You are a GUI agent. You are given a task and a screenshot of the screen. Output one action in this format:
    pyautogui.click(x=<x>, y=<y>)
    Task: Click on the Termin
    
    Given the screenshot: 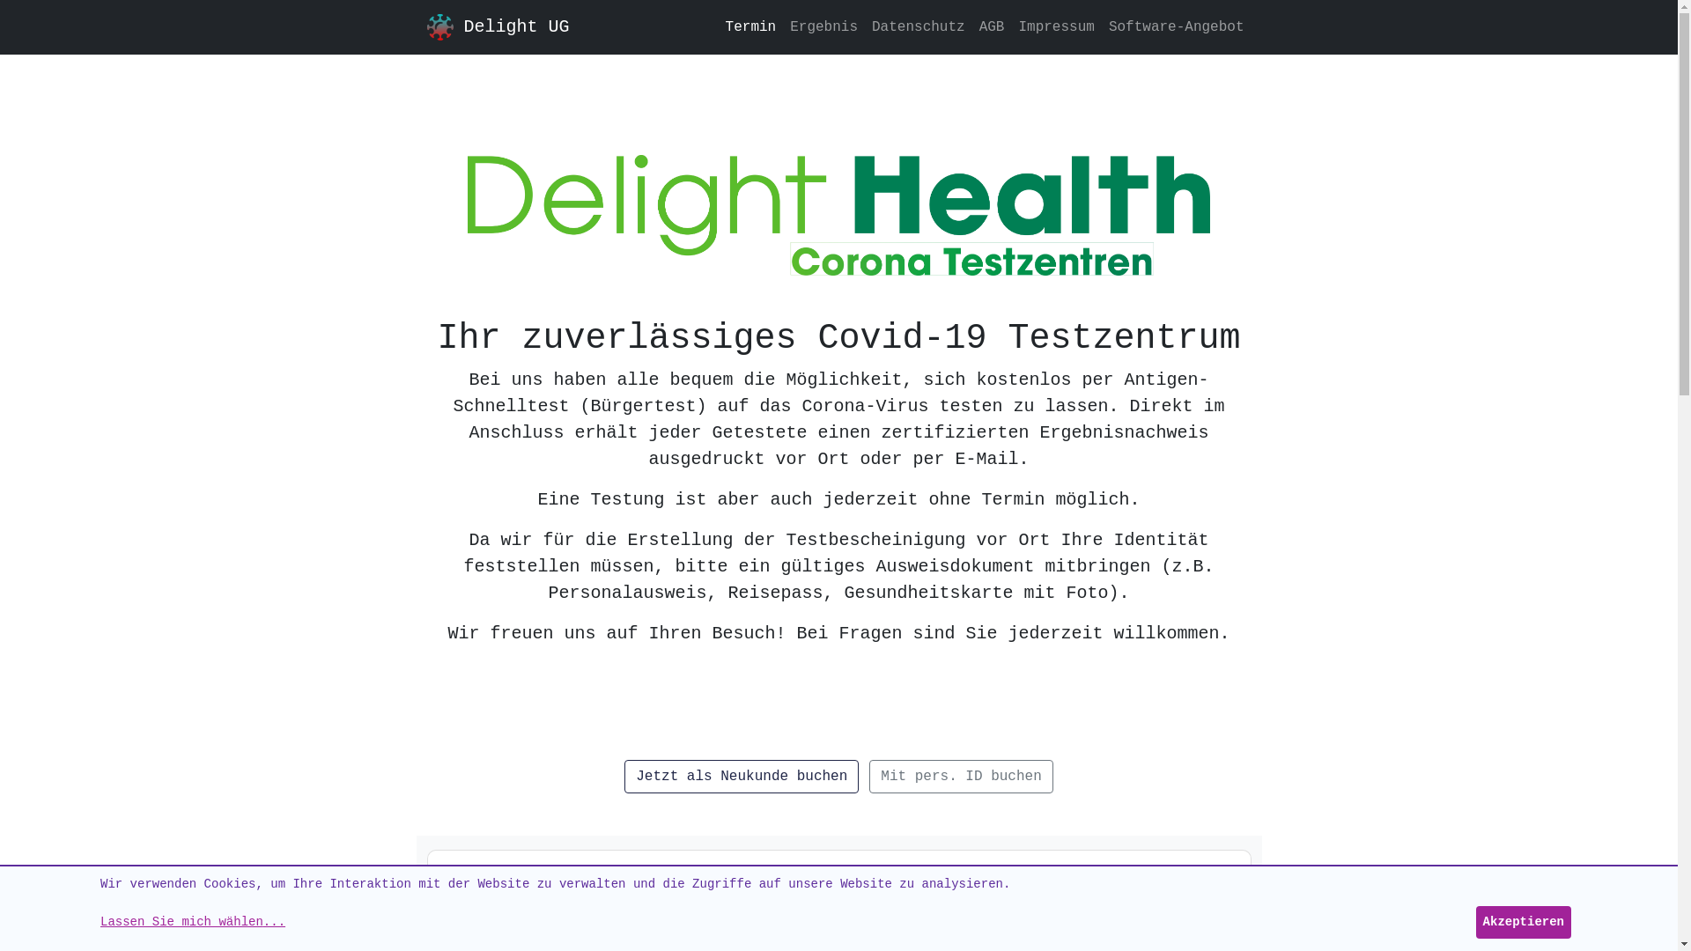 What is the action you would take?
    pyautogui.click(x=751, y=27)
    